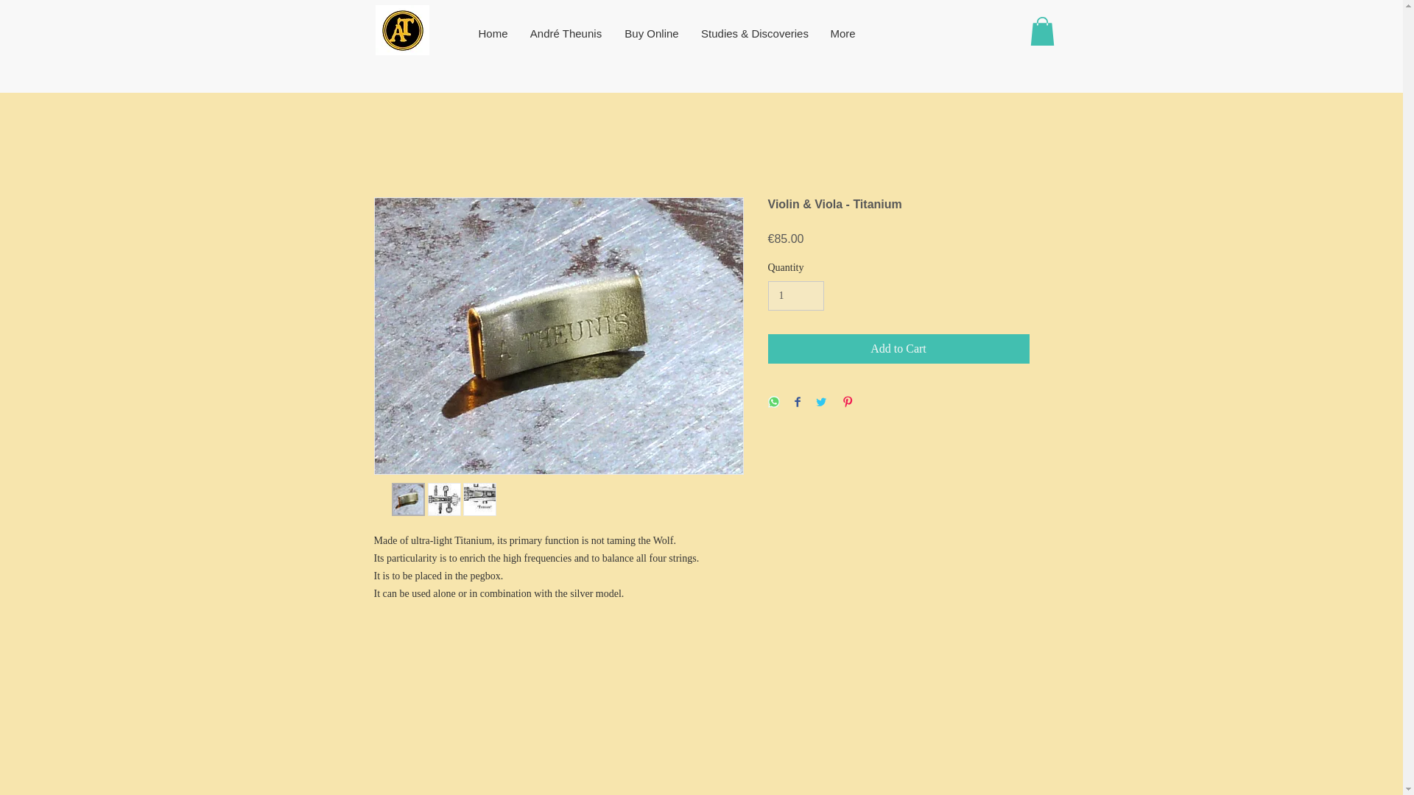 The image size is (1414, 795). I want to click on Buy Online, so click(651, 33).